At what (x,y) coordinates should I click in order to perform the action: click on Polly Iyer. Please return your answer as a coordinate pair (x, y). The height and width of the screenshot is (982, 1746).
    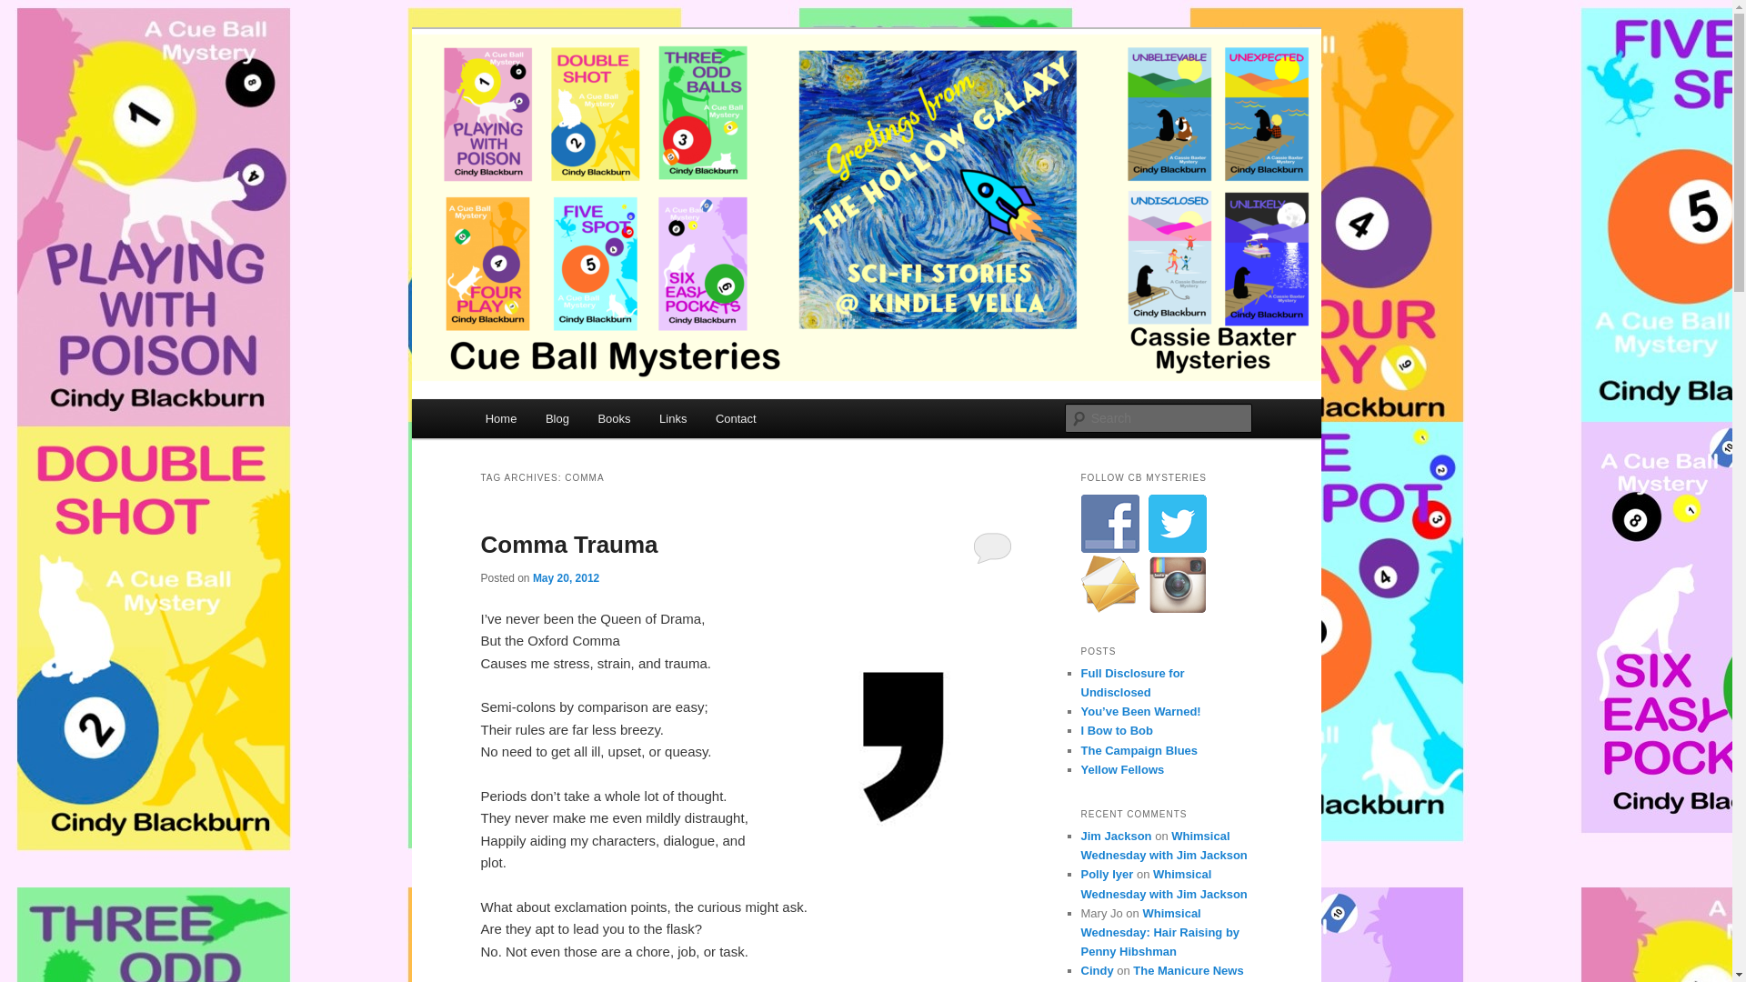
    Looking at the image, I should click on (1107, 873).